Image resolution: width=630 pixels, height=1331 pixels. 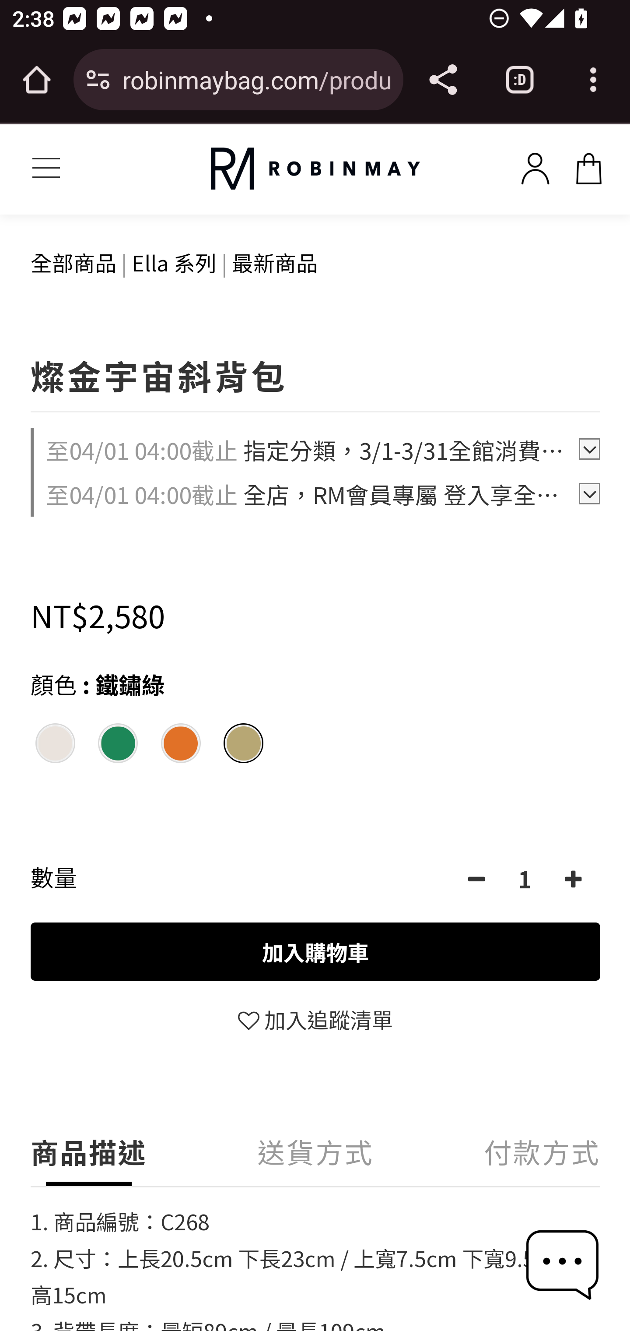 What do you see at coordinates (98, 80) in the screenshot?
I see `Connection is secure` at bounding box center [98, 80].